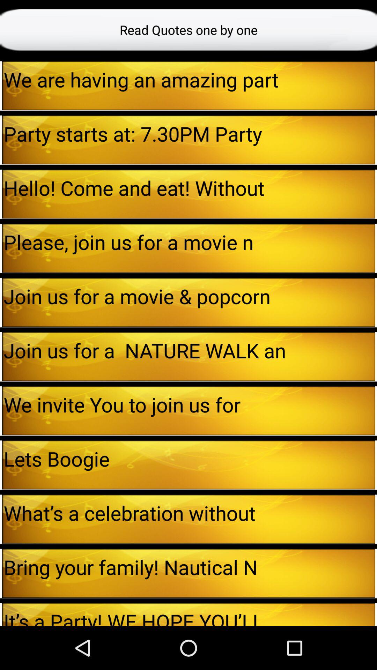  Describe the element at coordinates (1, 140) in the screenshot. I see `turn on item to the left of party starts at icon` at that location.